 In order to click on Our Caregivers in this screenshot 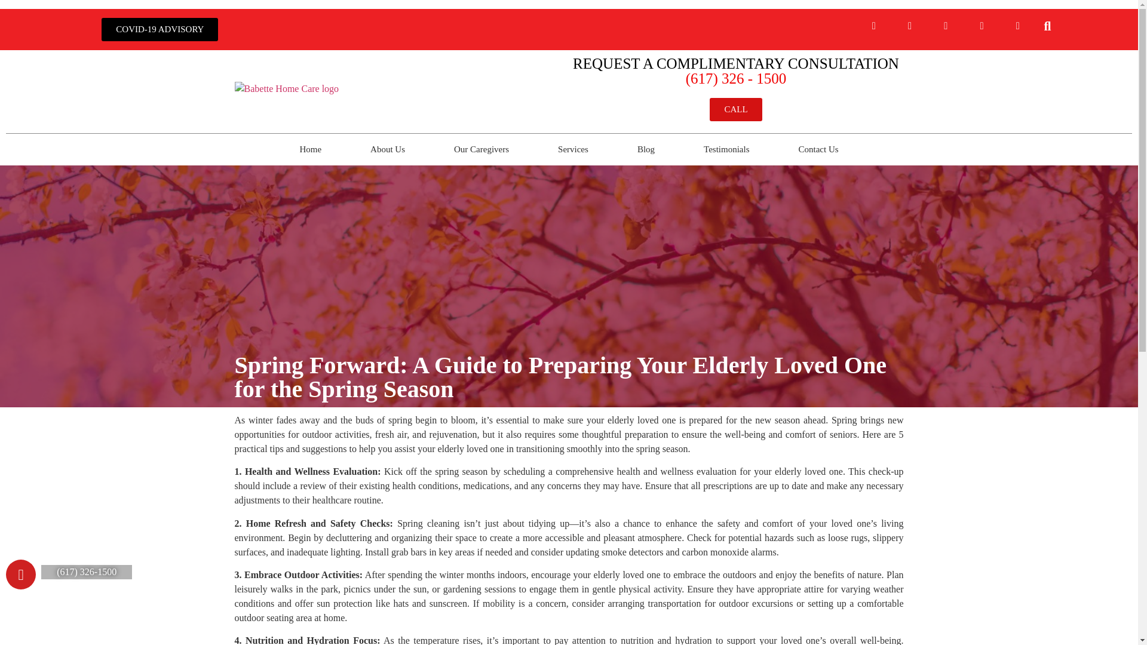, I will do `click(481, 149)`.